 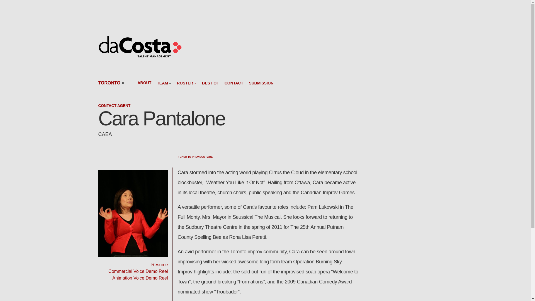 What do you see at coordinates (185, 83) in the screenshot?
I see `ROSTER` at bounding box center [185, 83].